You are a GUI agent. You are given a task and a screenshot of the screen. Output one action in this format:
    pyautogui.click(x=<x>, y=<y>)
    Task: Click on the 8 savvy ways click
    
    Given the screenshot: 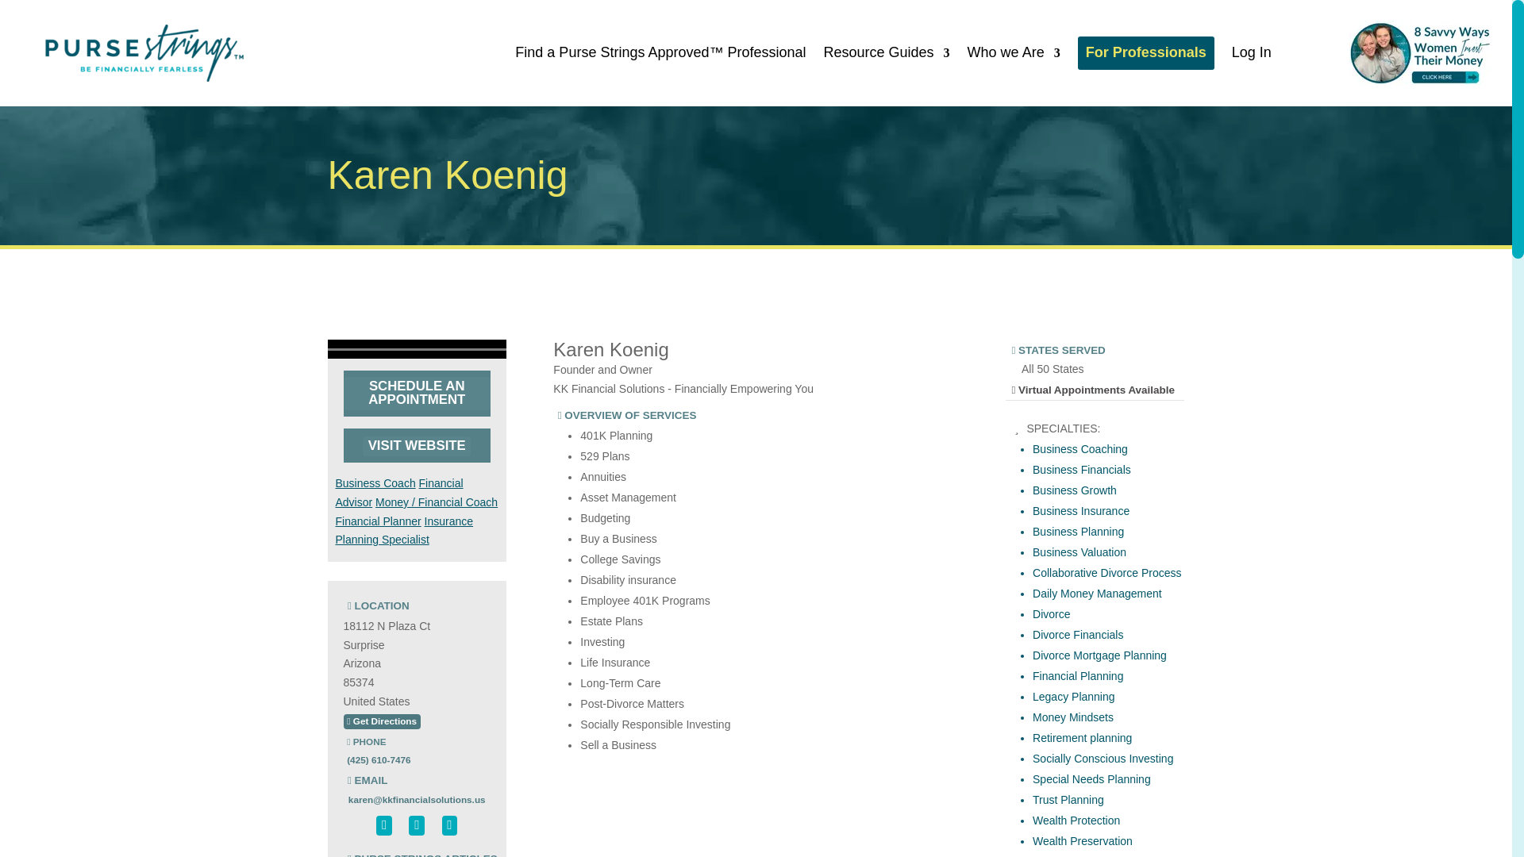 What is the action you would take?
    pyautogui.click(x=1420, y=52)
    